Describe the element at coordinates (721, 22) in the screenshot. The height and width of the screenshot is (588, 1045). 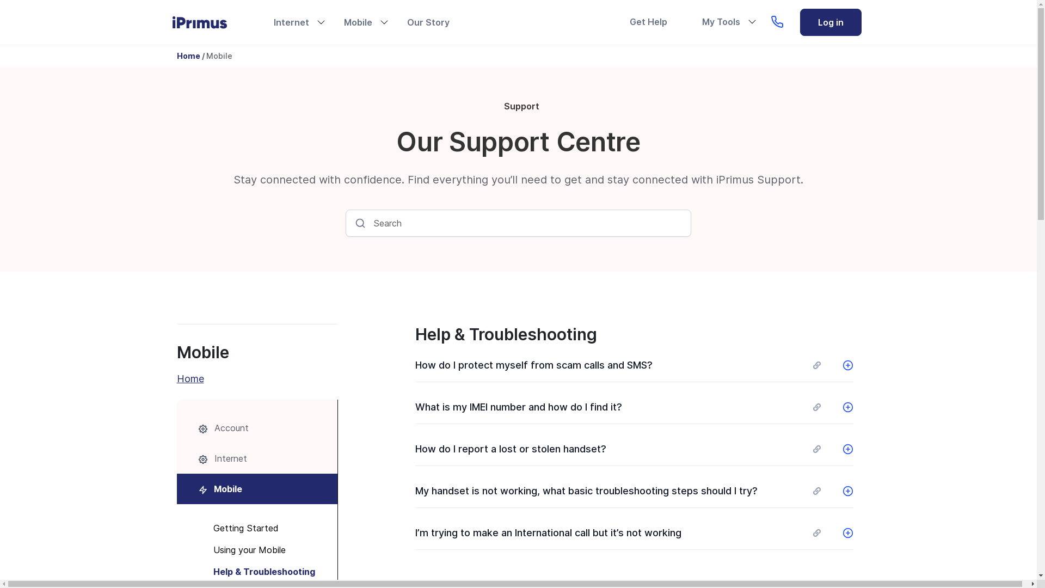
I see `My Tools` at that location.